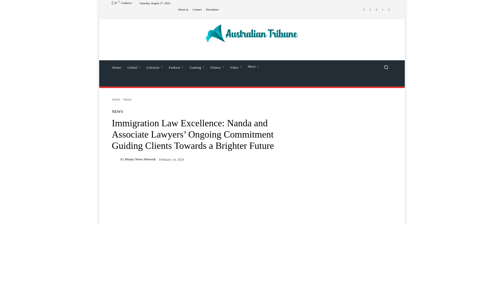  What do you see at coordinates (212, 9) in the screenshot?
I see `Disclaimer` at bounding box center [212, 9].